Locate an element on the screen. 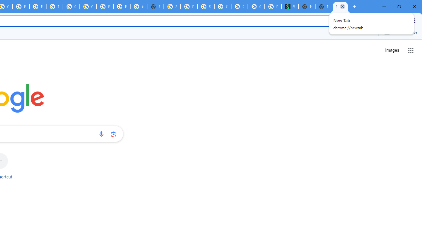 Image resolution: width=422 pixels, height=237 pixels. Browse Chrome as a guest - Computer - Google Chrome Help is located at coordinates (21, 7).